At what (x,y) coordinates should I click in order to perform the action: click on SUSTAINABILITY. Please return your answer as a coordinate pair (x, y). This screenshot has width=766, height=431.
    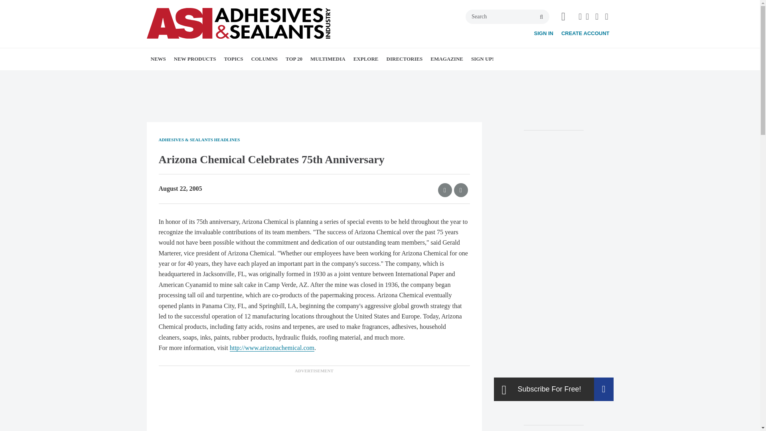
    Looking at the image, I should click on (297, 77).